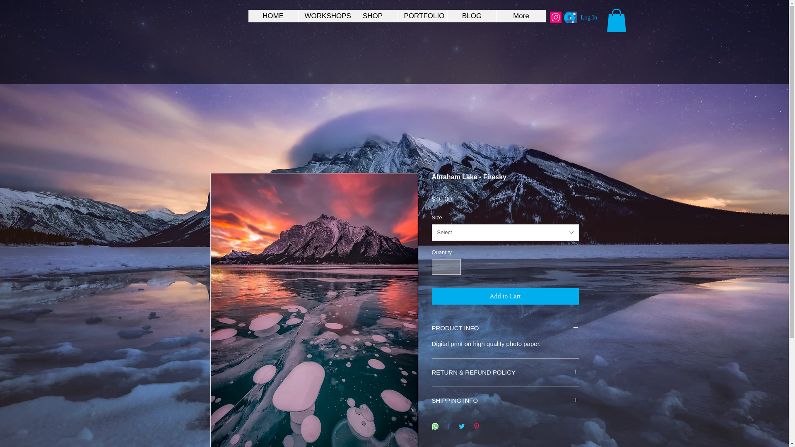 The height and width of the screenshot is (447, 795). I want to click on Add to Cart, so click(505, 296).